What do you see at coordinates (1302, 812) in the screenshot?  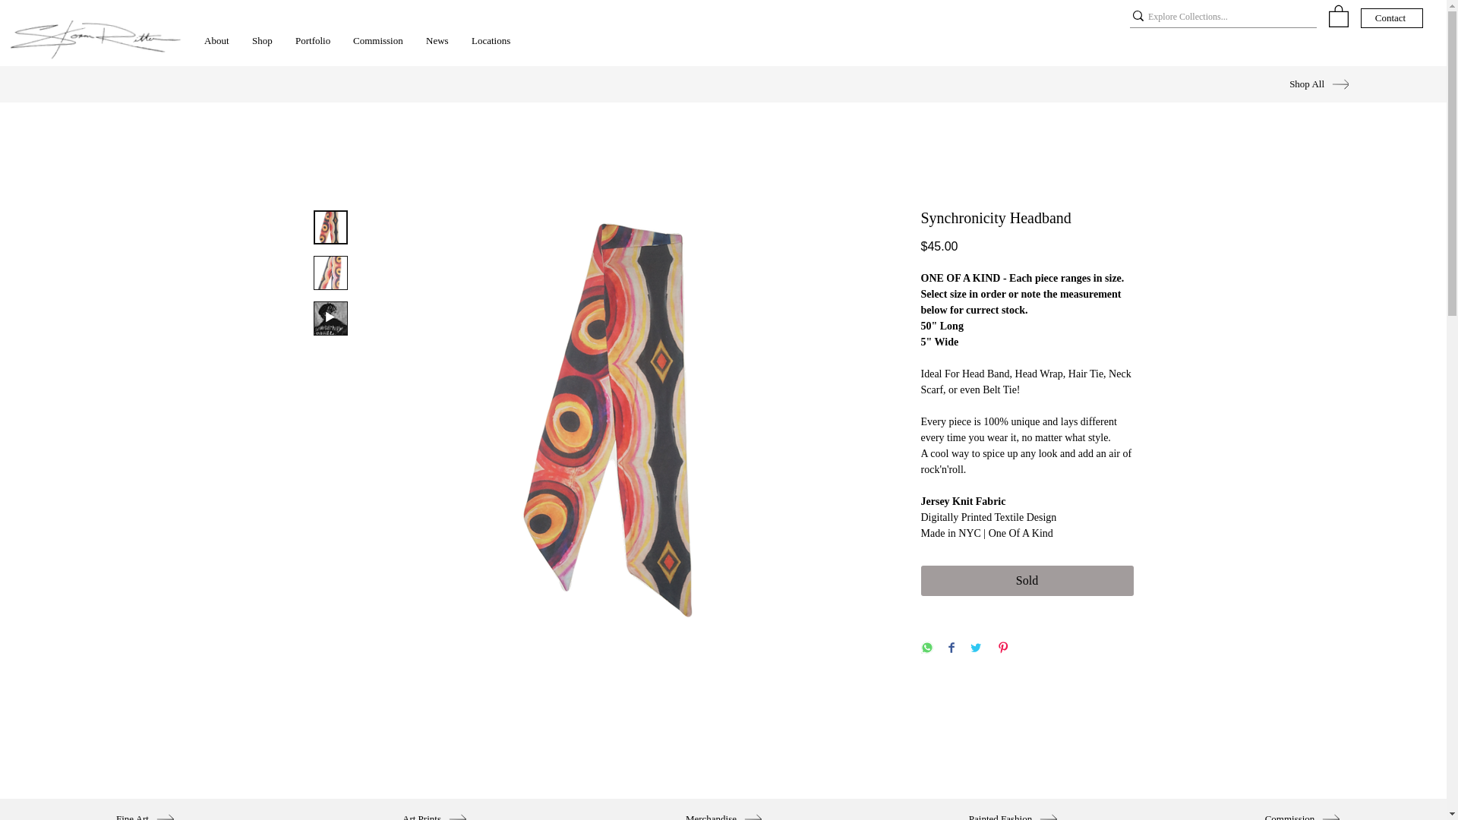 I see `Commission` at bounding box center [1302, 812].